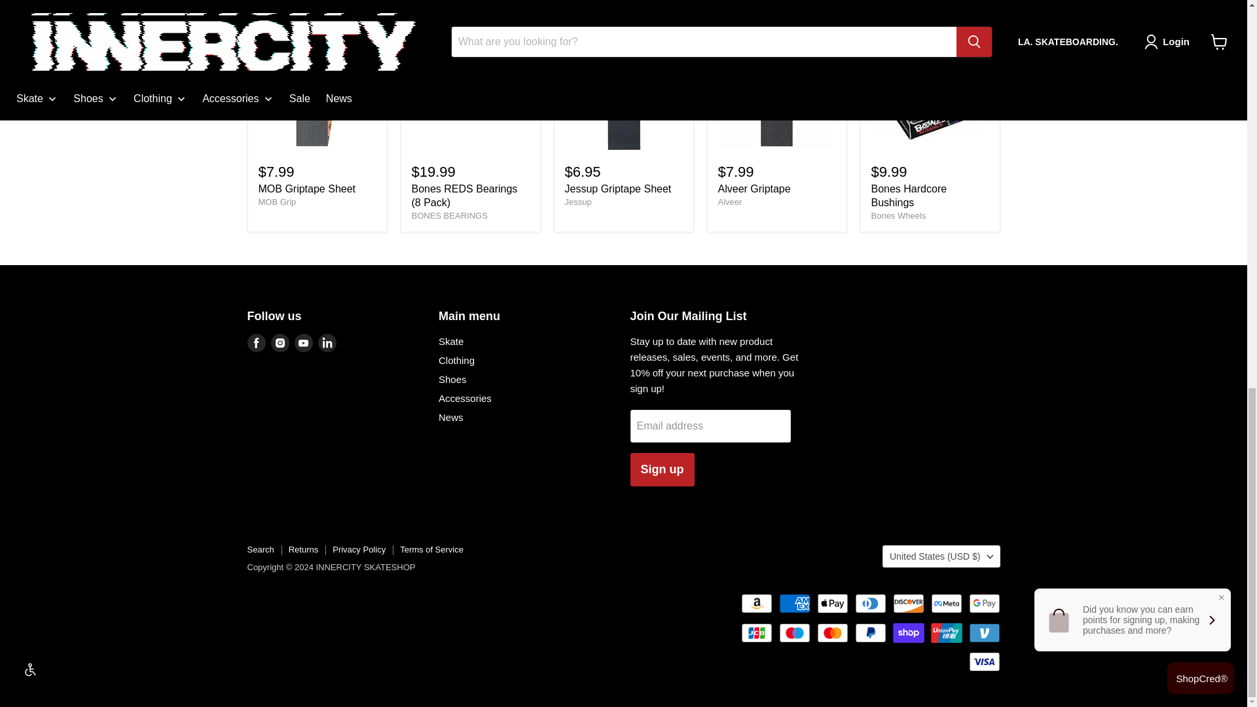  Describe the element at coordinates (729, 202) in the screenshot. I see `Alveer` at that location.